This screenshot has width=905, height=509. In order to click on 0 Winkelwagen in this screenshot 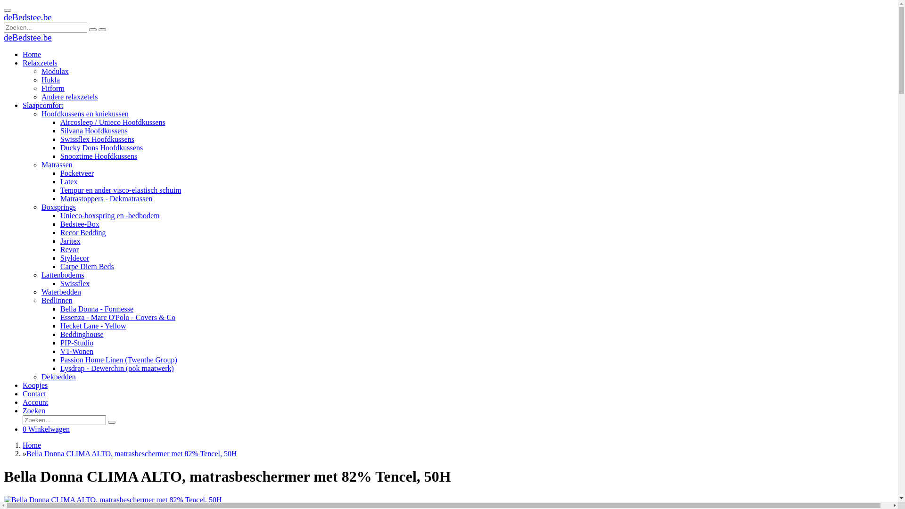, I will do `click(46, 429)`.